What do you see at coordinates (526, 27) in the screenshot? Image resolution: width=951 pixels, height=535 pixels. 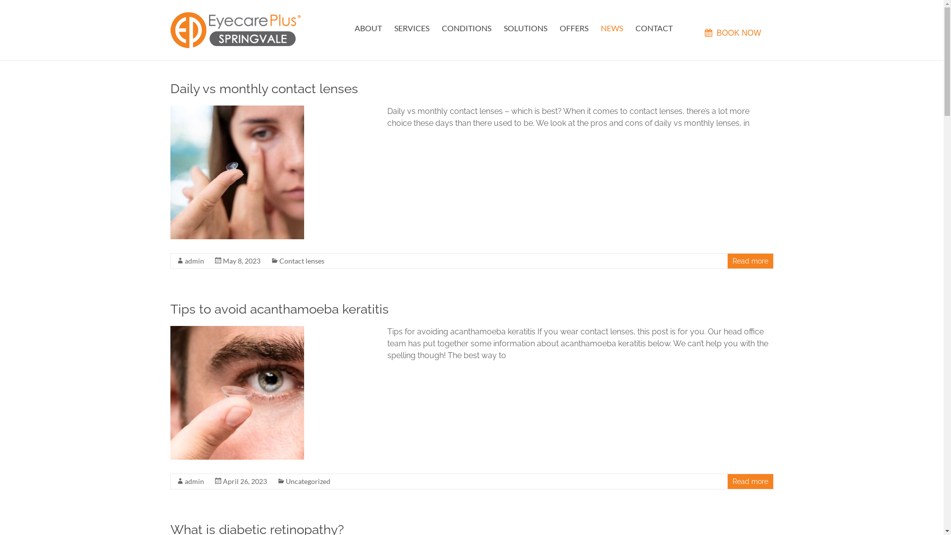 I see `SOLUTIONS` at bounding box center [526, 27].